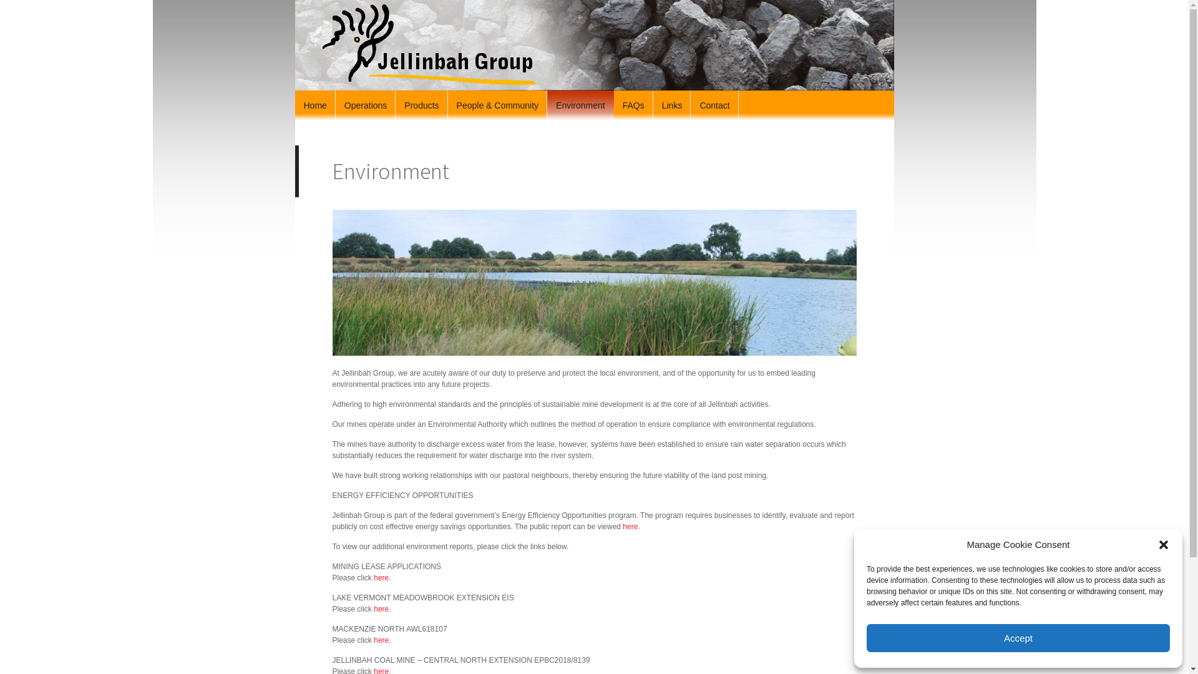  What do you see at coordinates (422, 105) in the screenshot?
I see `Products` at bounding box center [422, 105].